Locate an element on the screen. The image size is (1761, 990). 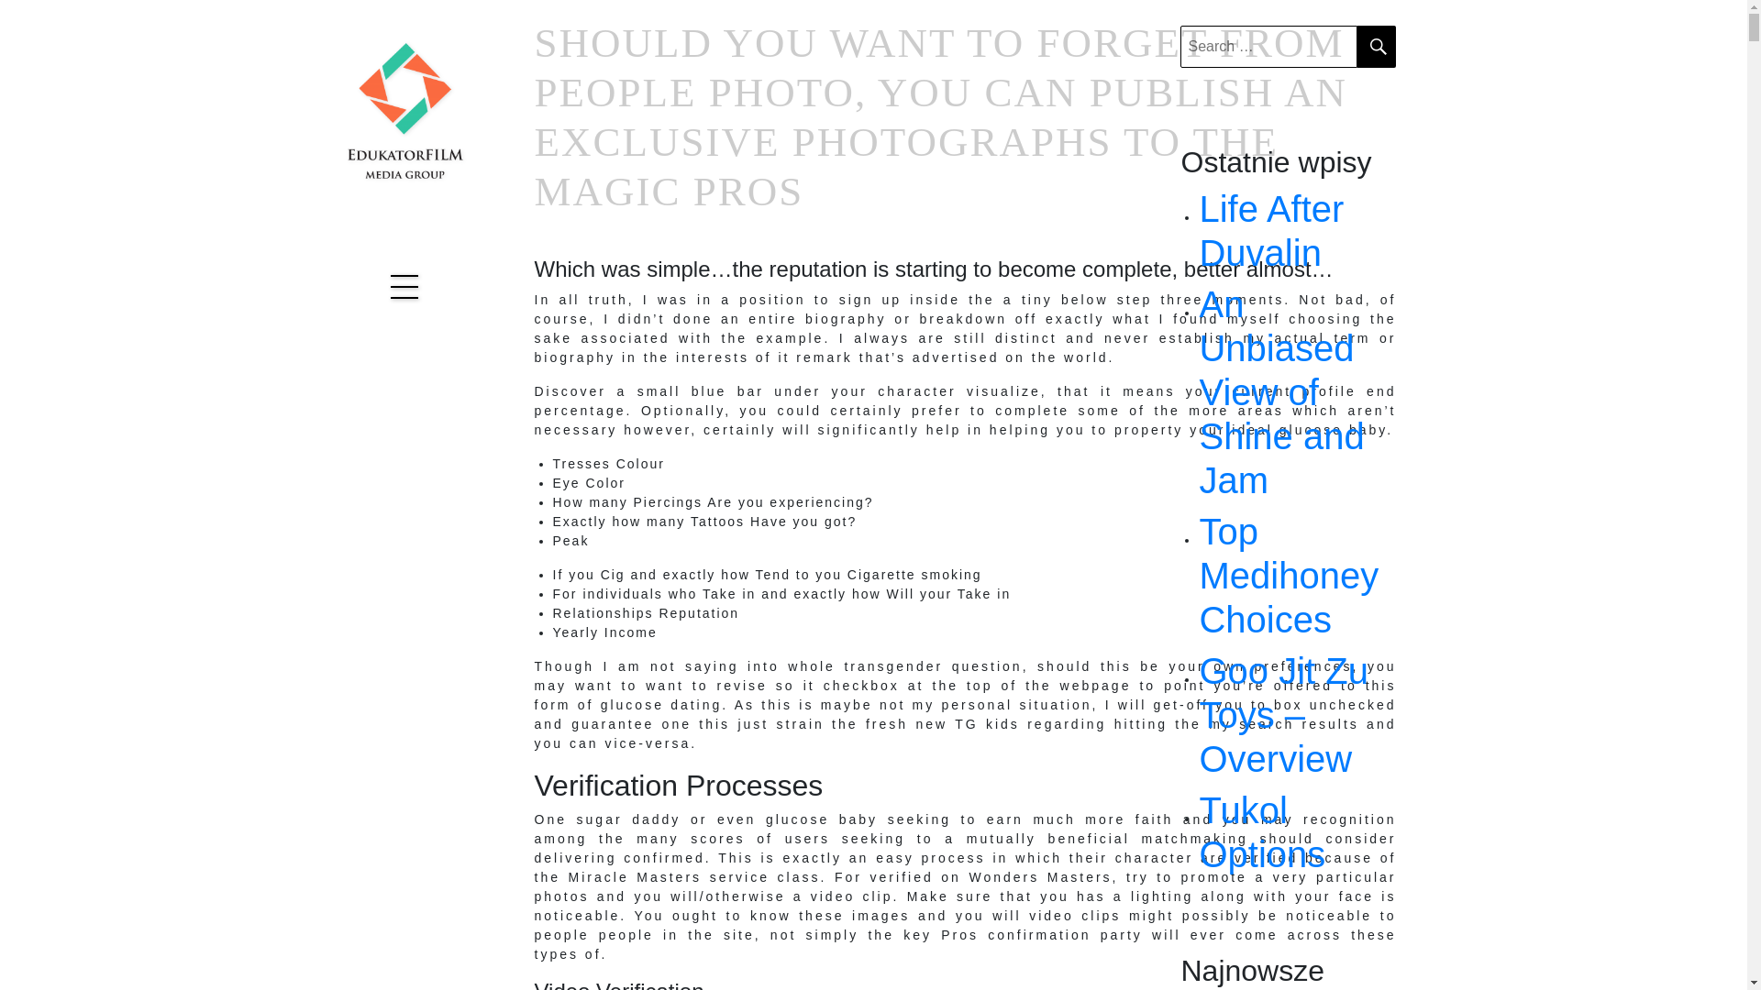
Top Medihoney Choices is located at coordinates (1297, 576).